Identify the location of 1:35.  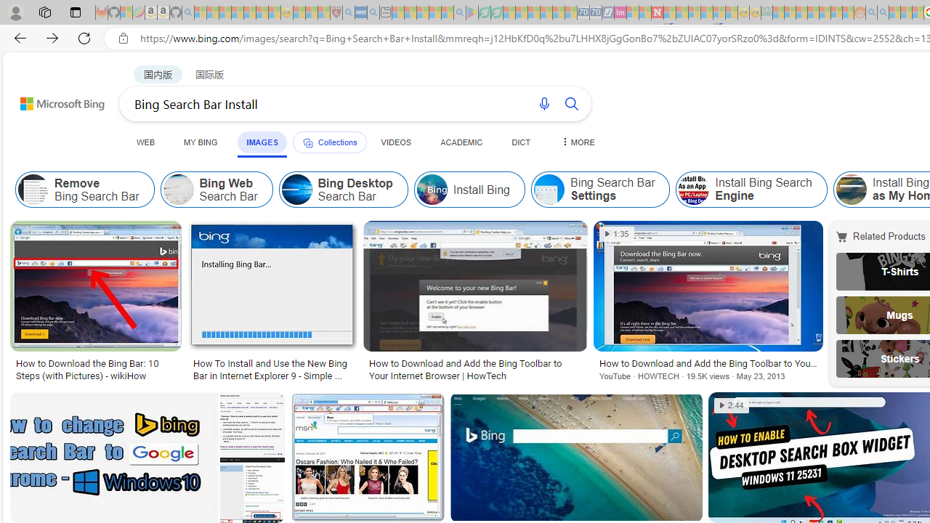
(618, 234).